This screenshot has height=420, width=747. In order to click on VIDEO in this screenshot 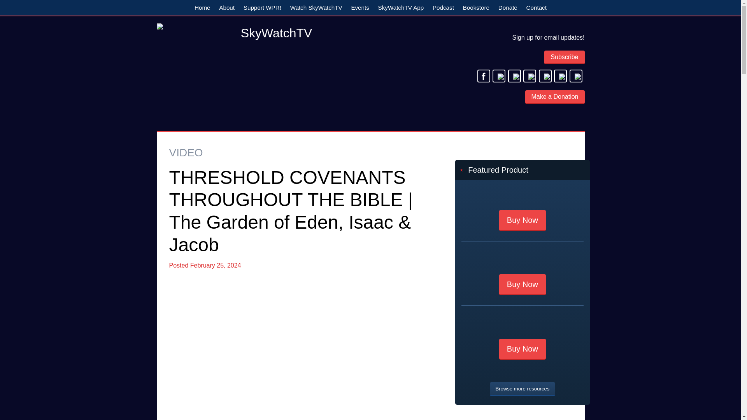, I will do `click(185, 152)`.